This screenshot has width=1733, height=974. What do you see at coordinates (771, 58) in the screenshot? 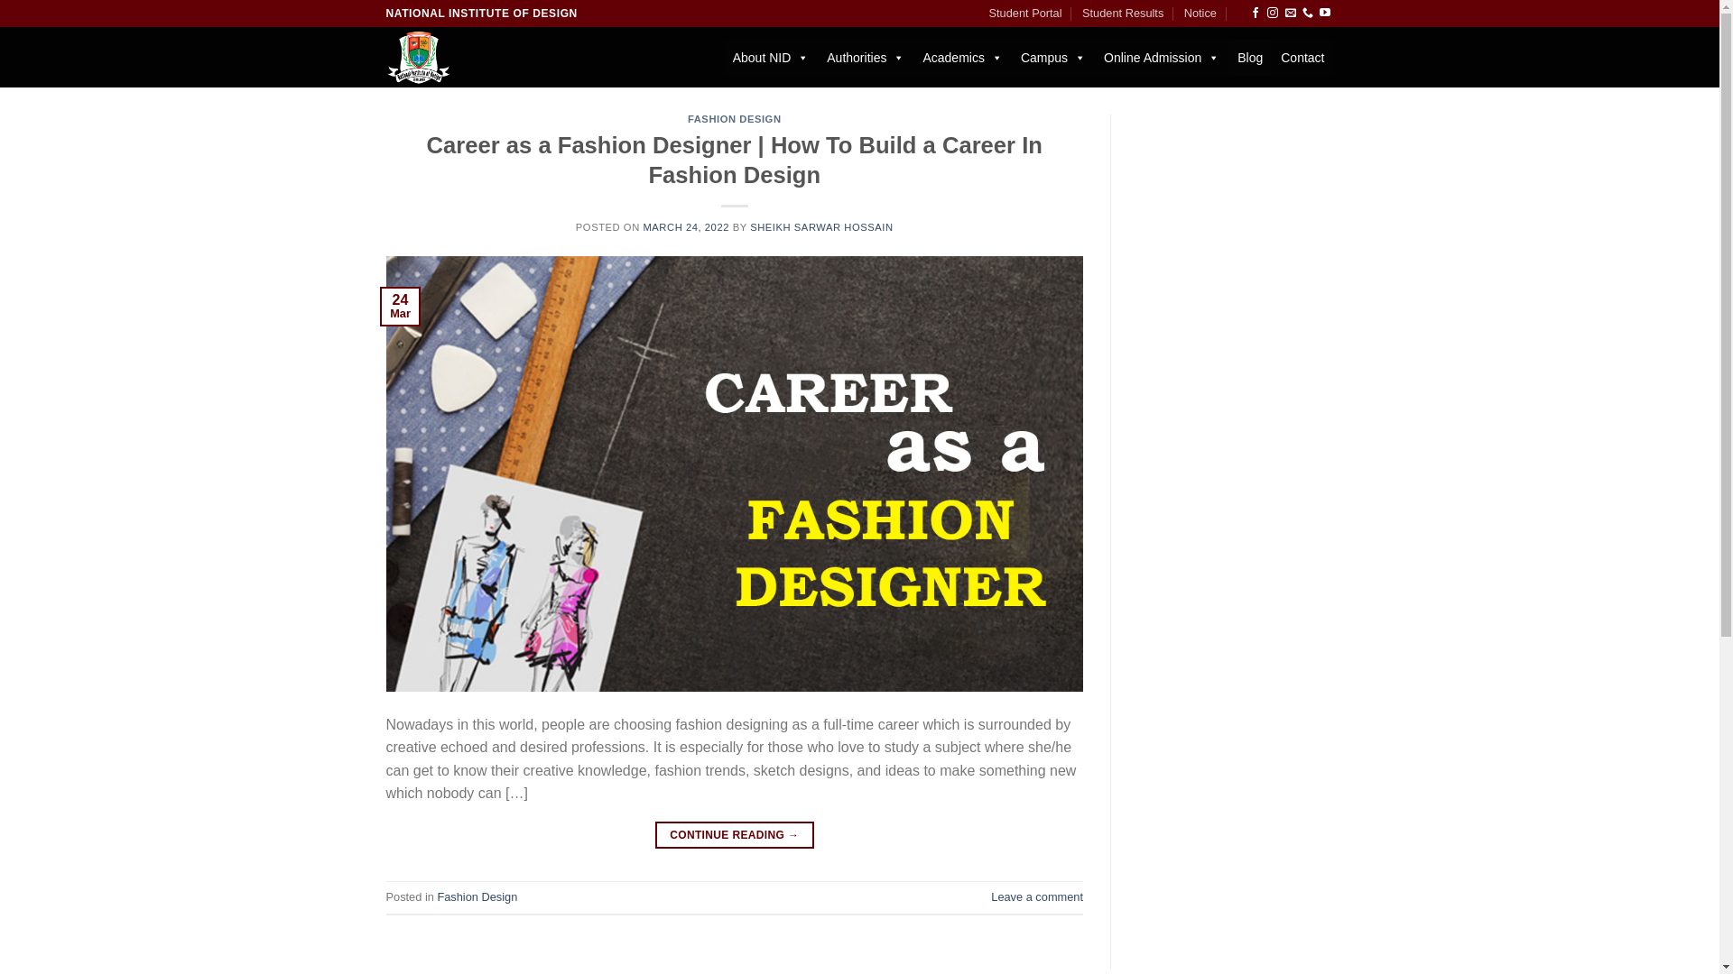
I see `About NID` at bounding box center [771, 58].